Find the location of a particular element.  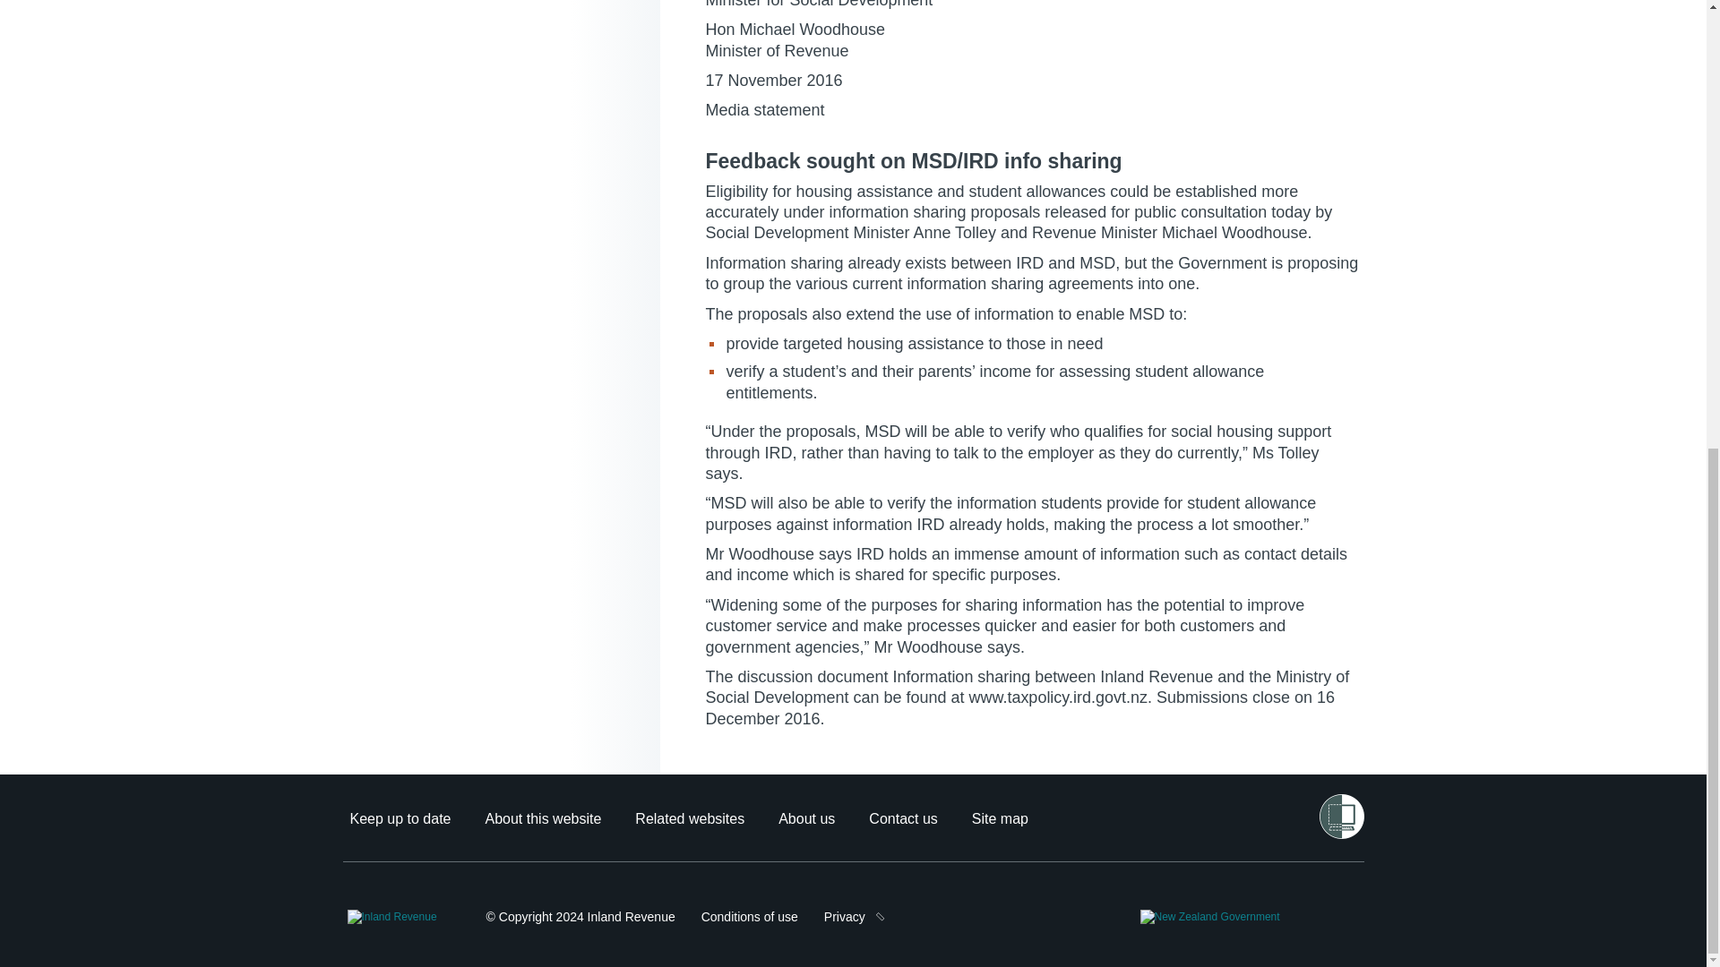

Related websites is located at coordinates (690, 818).